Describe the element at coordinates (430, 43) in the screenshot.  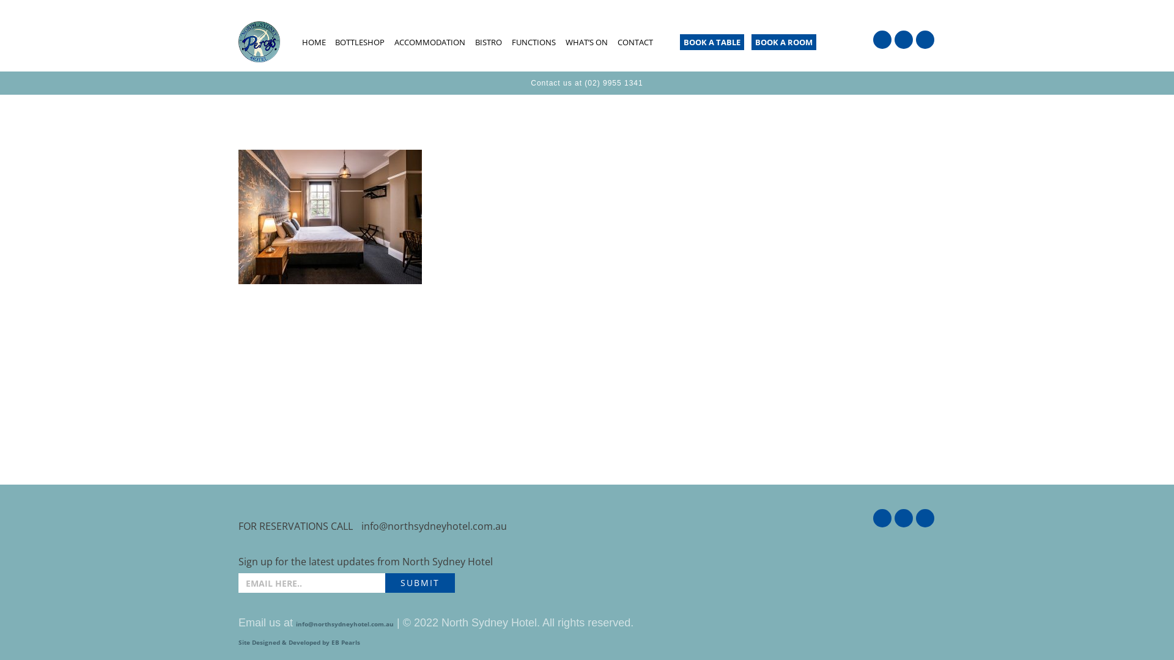
I see `ACCOMMODATION` at that location.